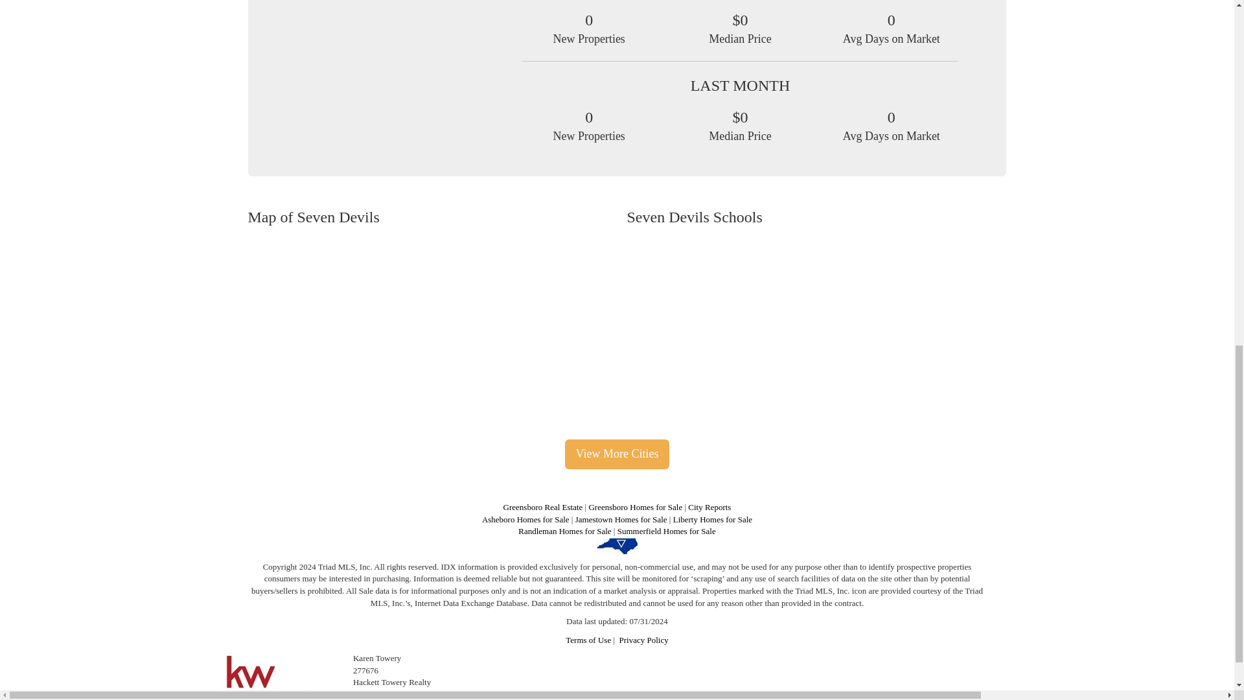 The image size is (1244, 700). What do you see at coordinates (617, 454) in the screenshot?
I see `View More Cities` at bounding box center [617, 454].